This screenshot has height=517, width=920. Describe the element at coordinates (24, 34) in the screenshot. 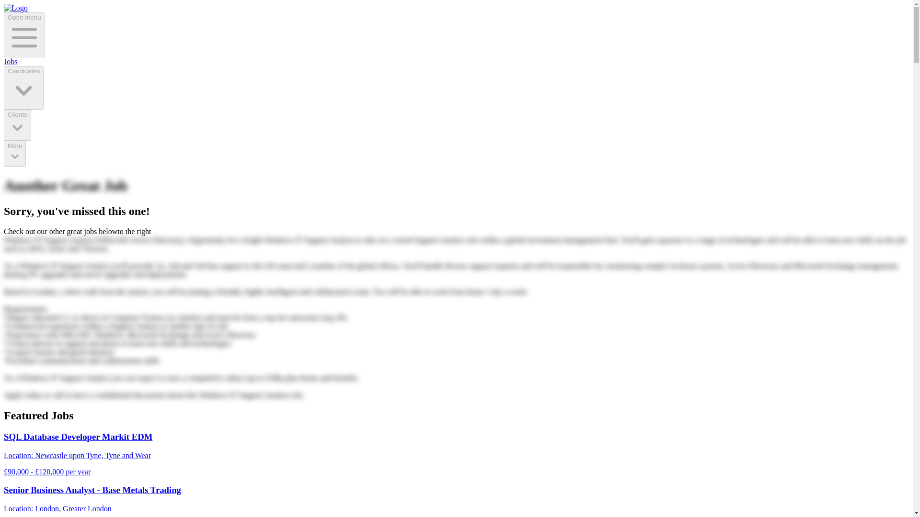

I see `Open menu` at that location.